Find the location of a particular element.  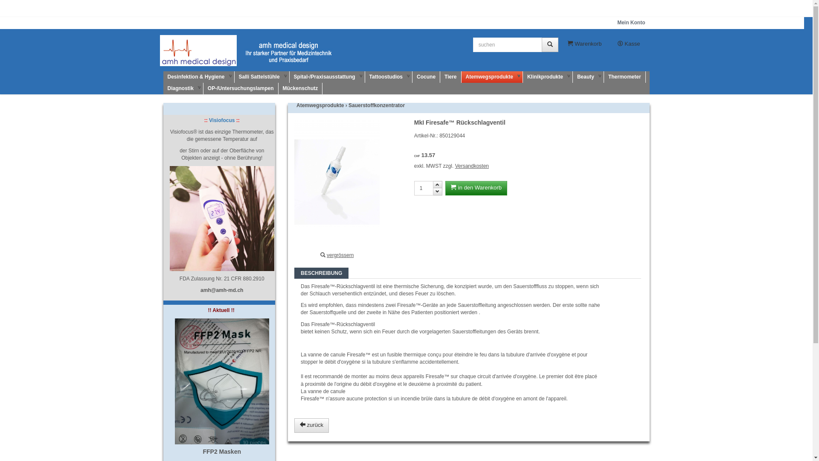

Atemwegsprodukte is located at coordinates (492, 77).